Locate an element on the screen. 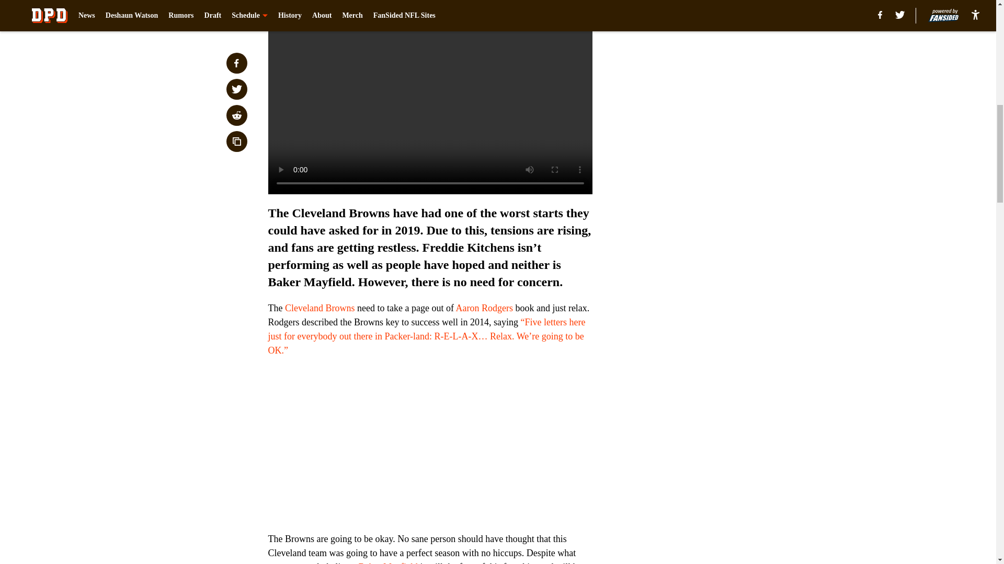 The width and height of the screenshot is (1004, 564). Baker Mayfield is located at coordinates (388, 563).